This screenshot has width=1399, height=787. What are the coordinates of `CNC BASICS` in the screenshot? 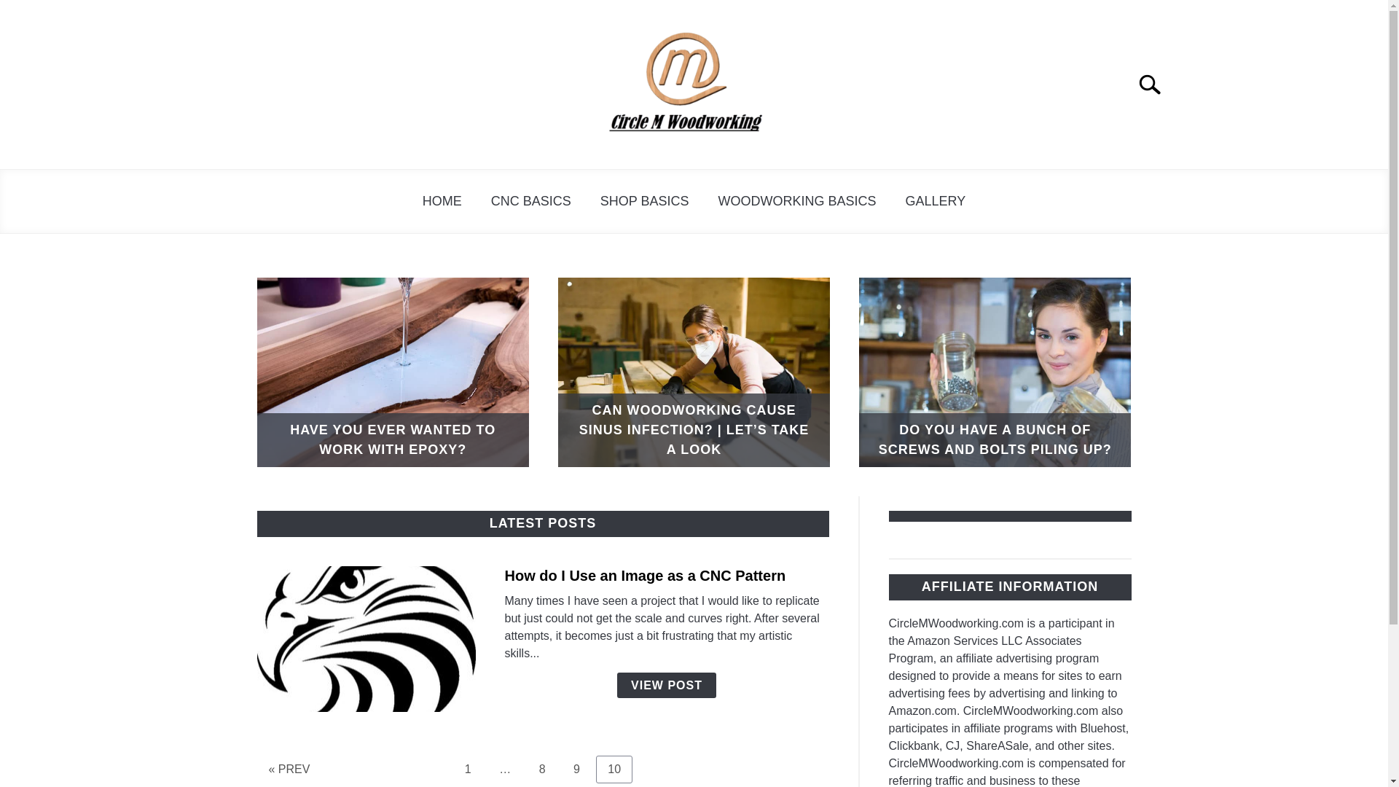 It's located at (542, 769).